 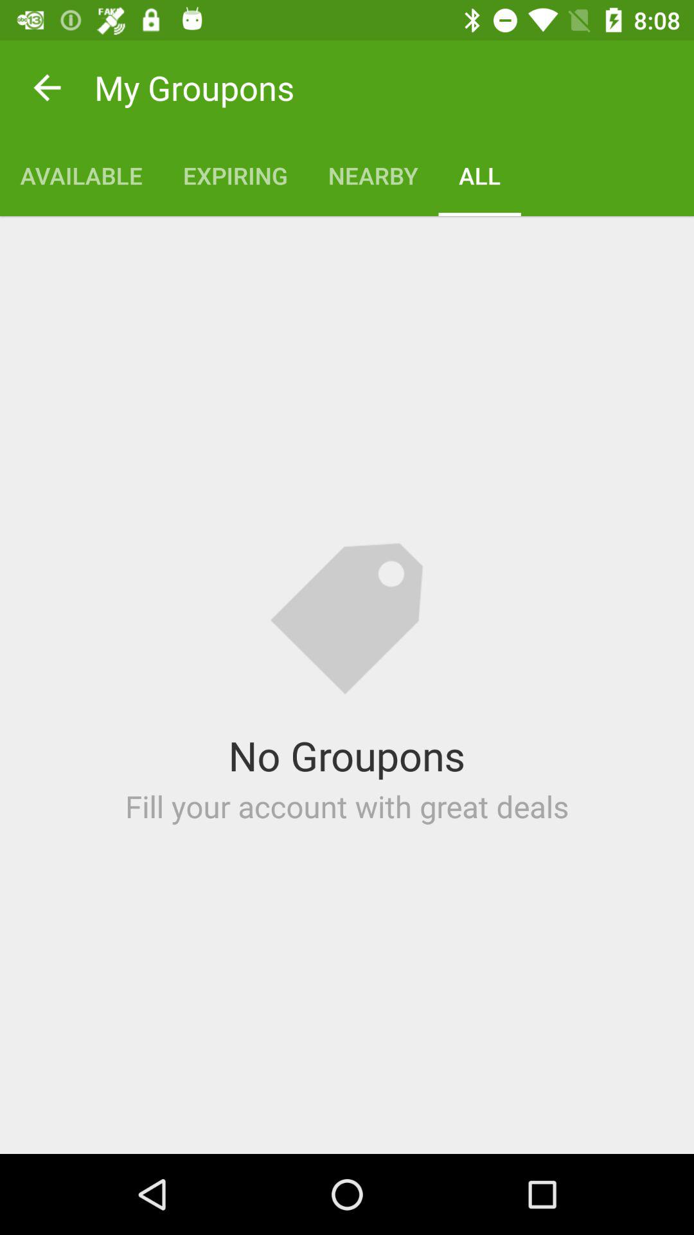 What do you see at coordinates (235, 175) in the screenshot?
I see `tap item below my groupons icon` at bounding box center [235, 175].